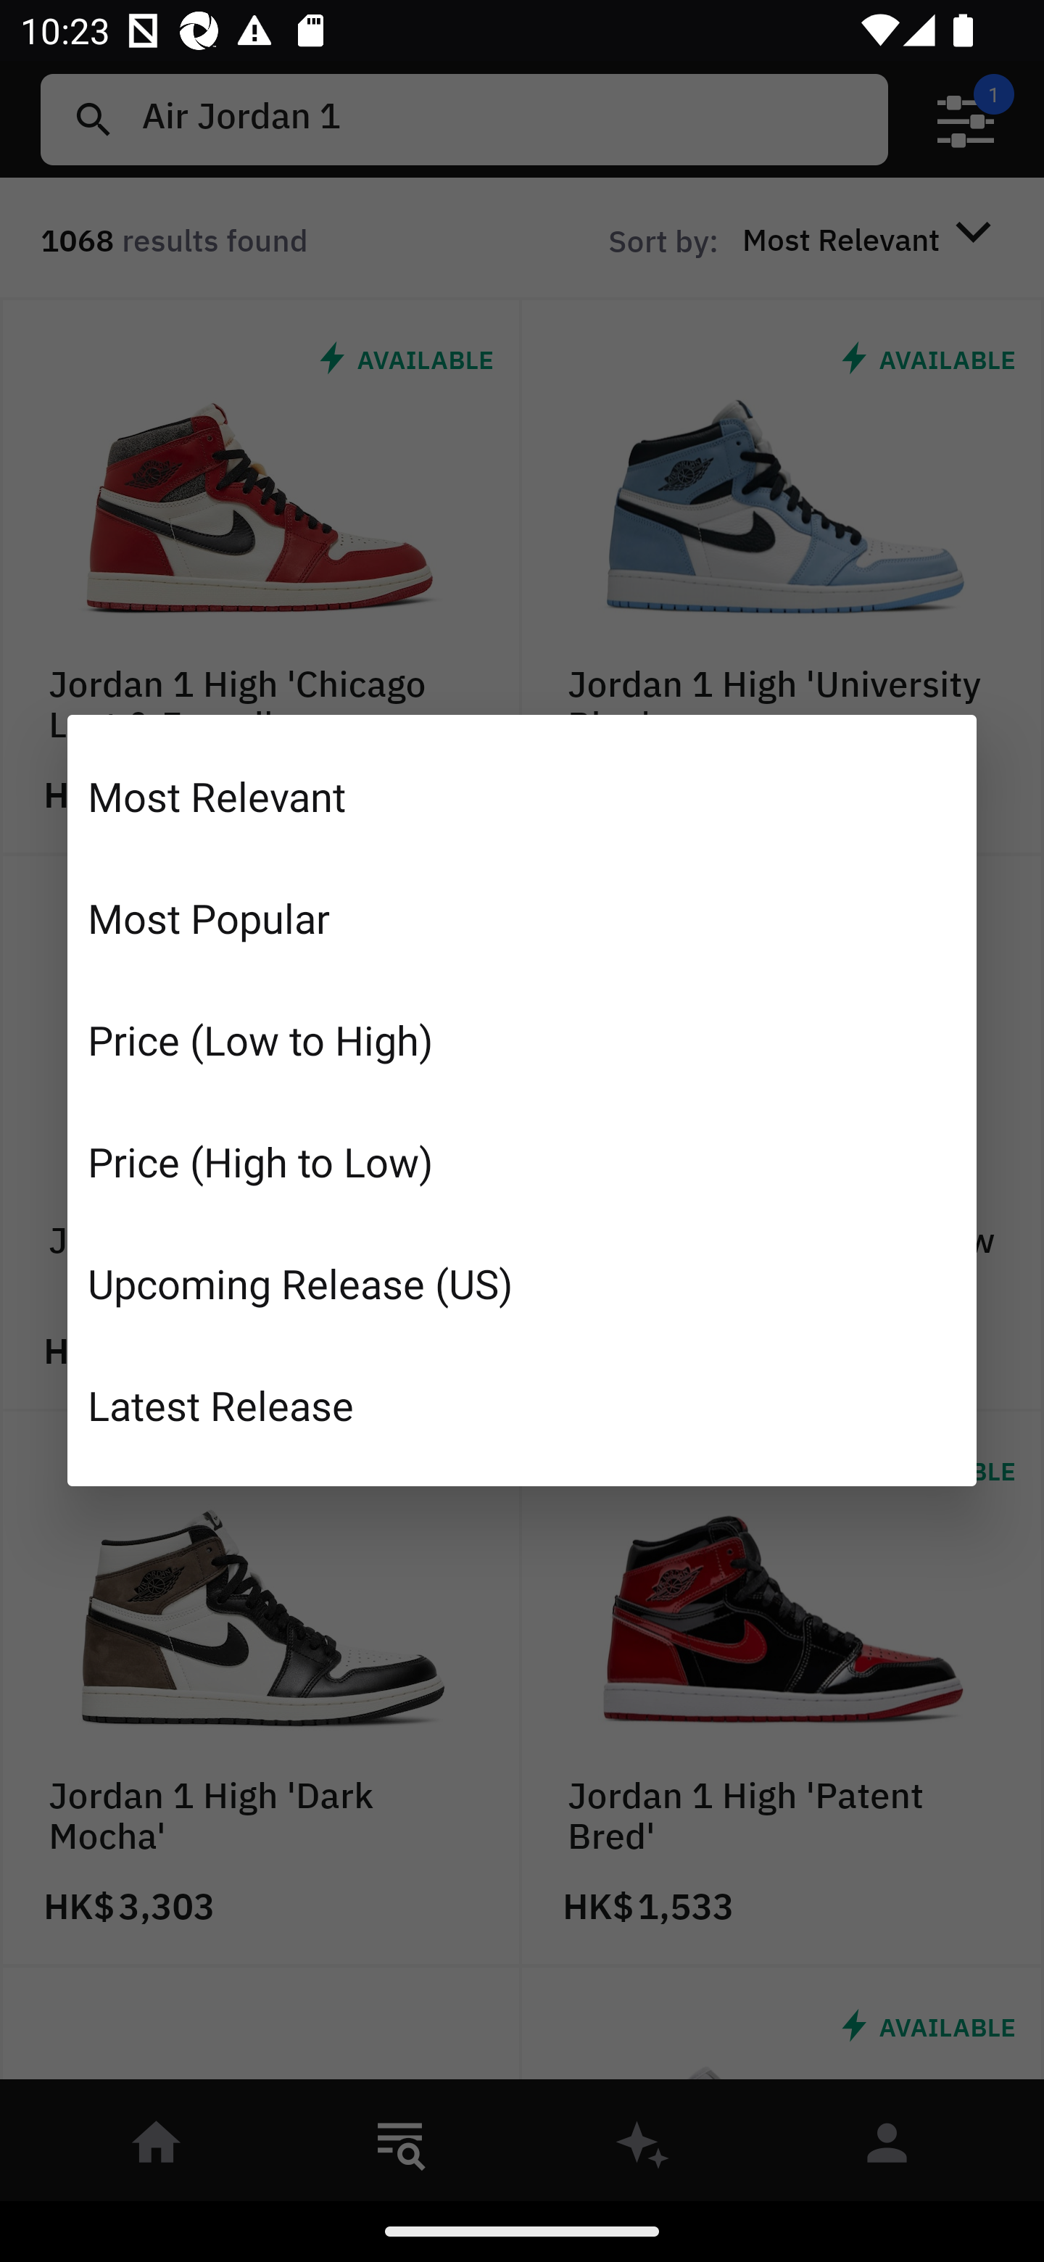 This screenshot has height=2262, width=1044. I want to click on Latest Release, so click(522, 1404).